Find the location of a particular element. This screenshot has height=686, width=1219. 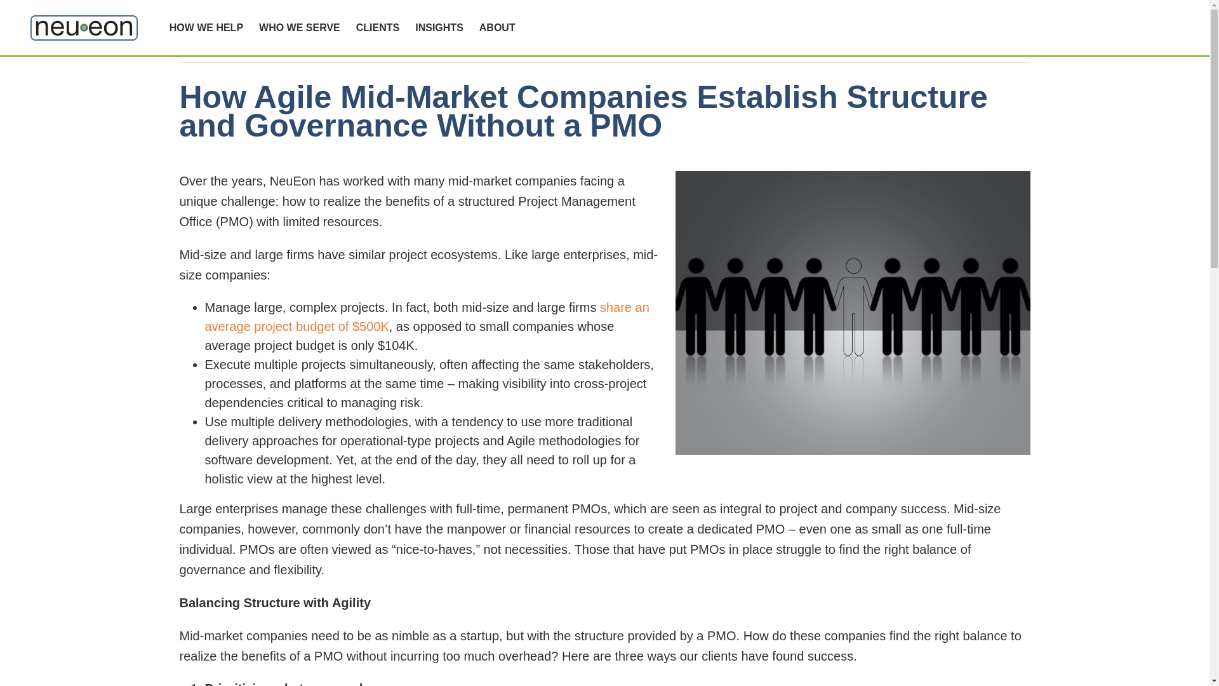

HOW WE HELP is located at coordinates (206, 28).